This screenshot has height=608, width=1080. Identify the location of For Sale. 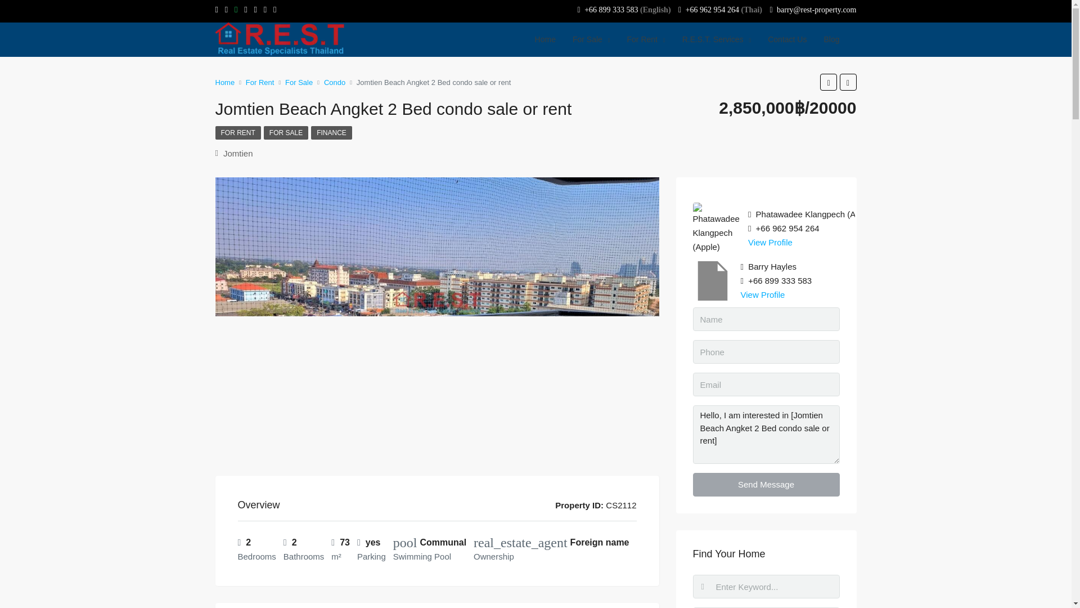
(591, 39).